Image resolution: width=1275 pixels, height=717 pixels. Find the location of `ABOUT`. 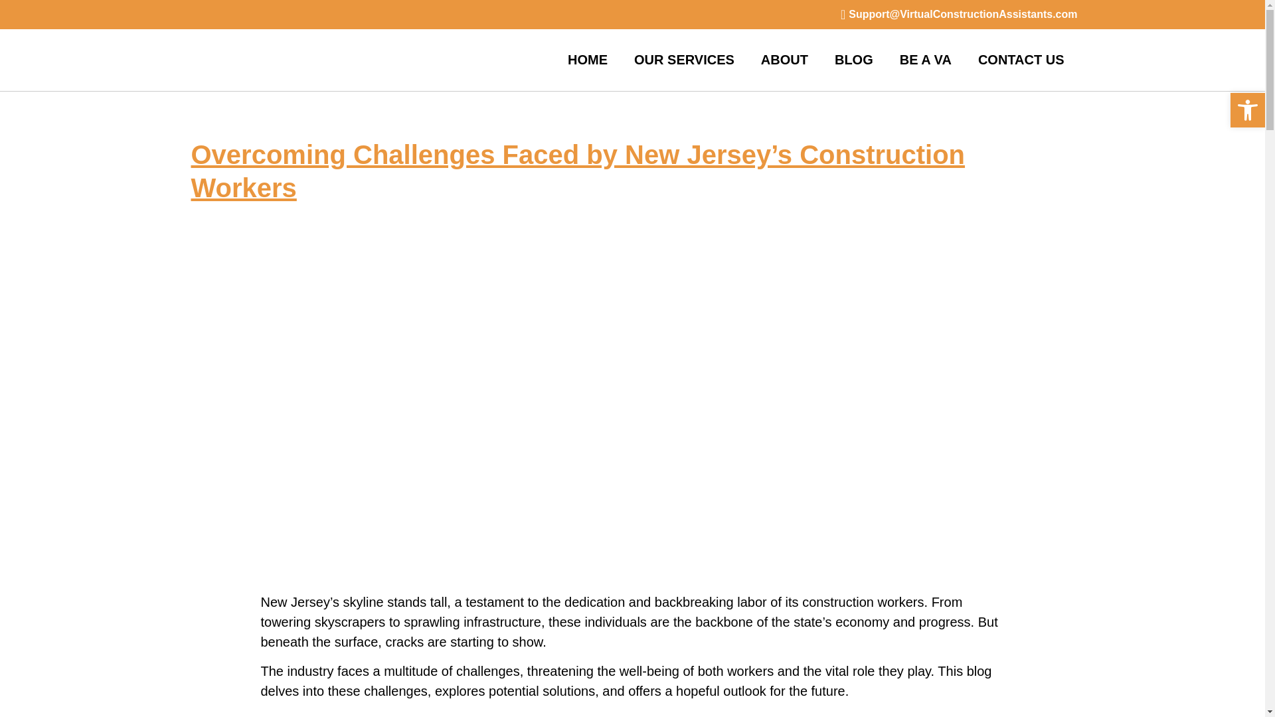

ABOUT is located at coordinates (784, 60).